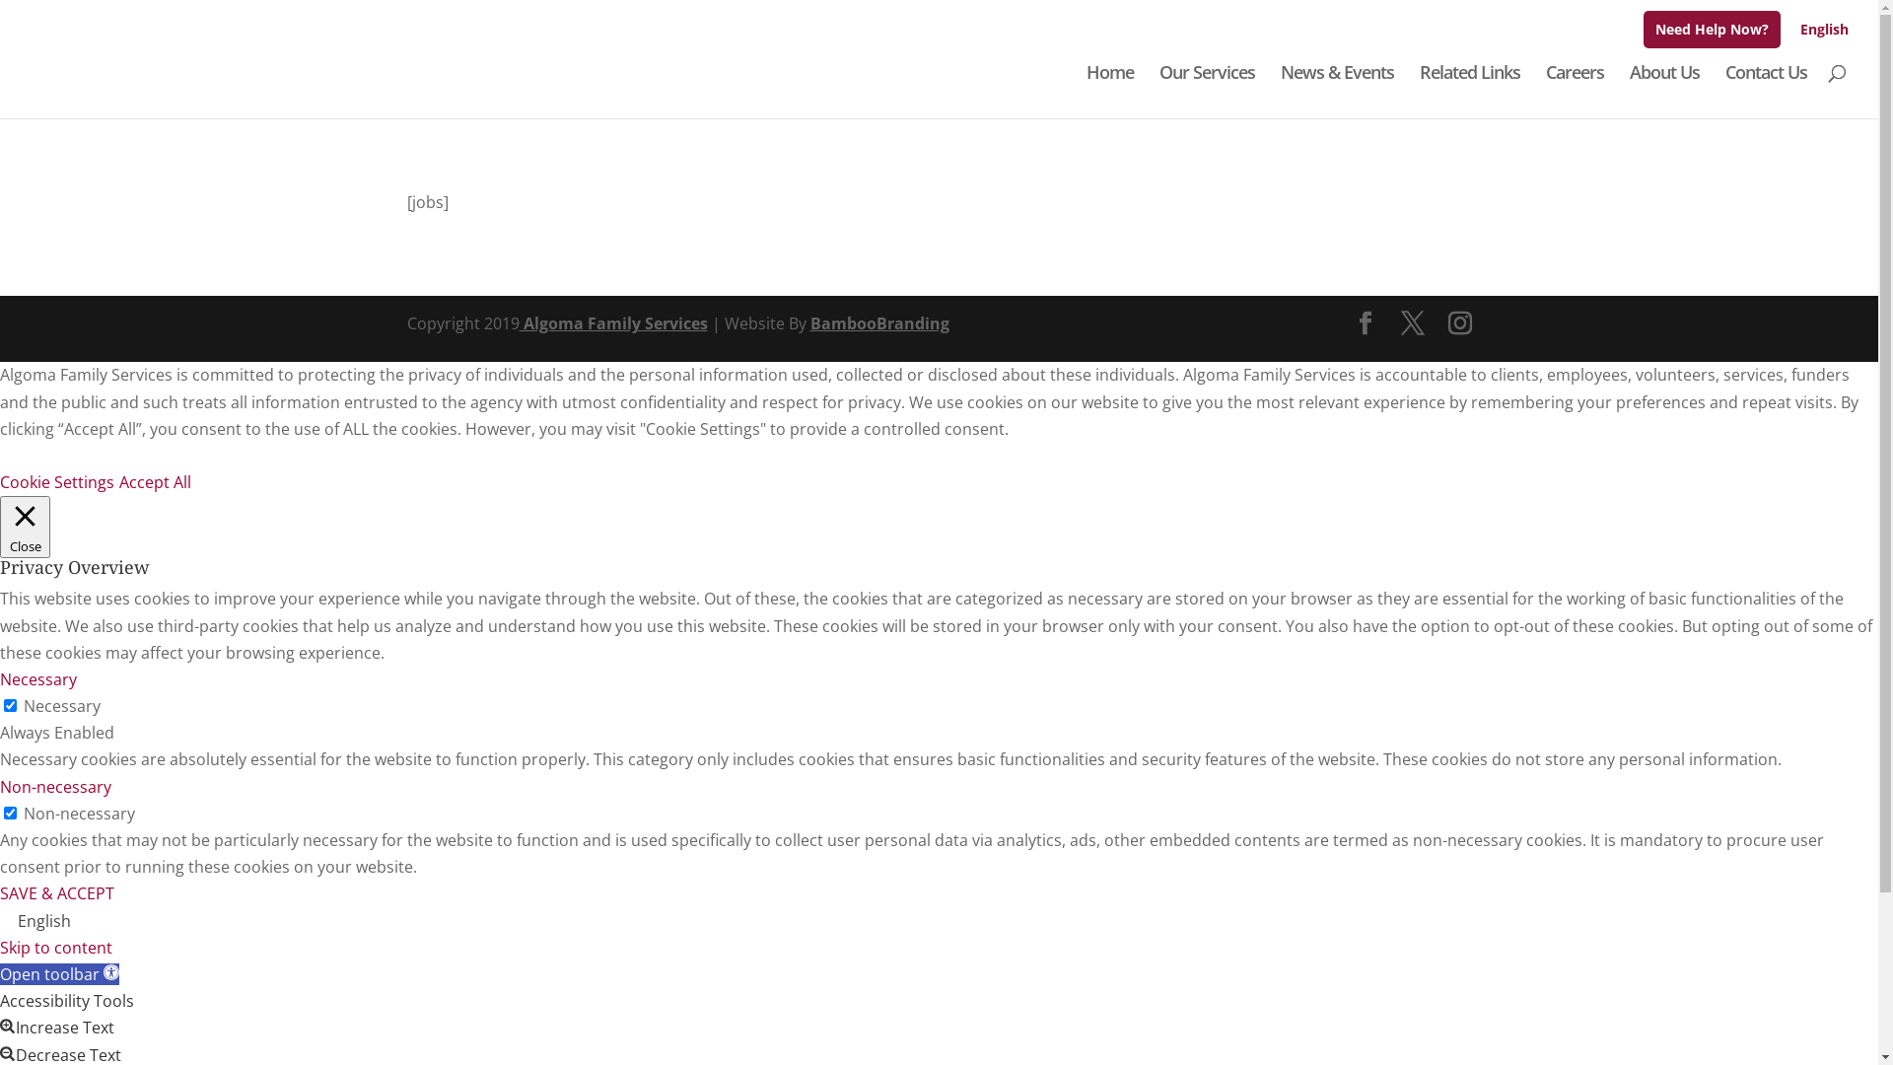 This screenshot has width=1893, height=1065. Describe the element at coordinates (1470, 92) in the screenshot. I see `Related Links` at that location.